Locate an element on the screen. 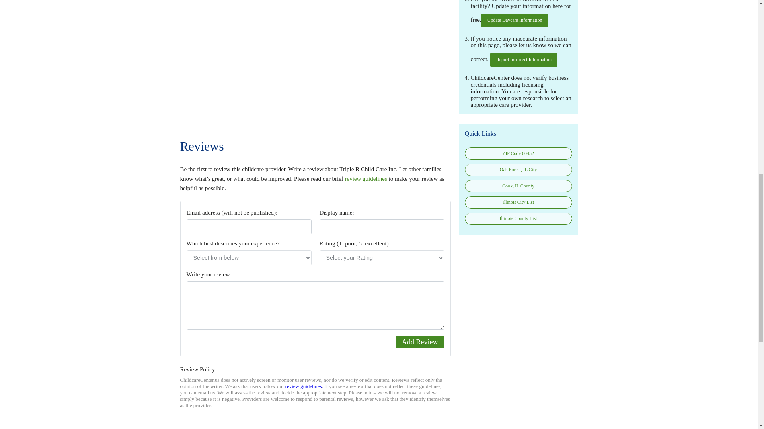 This screenshot has height=429, width=764. Cook, IL County is located at coordinates (518, 186).